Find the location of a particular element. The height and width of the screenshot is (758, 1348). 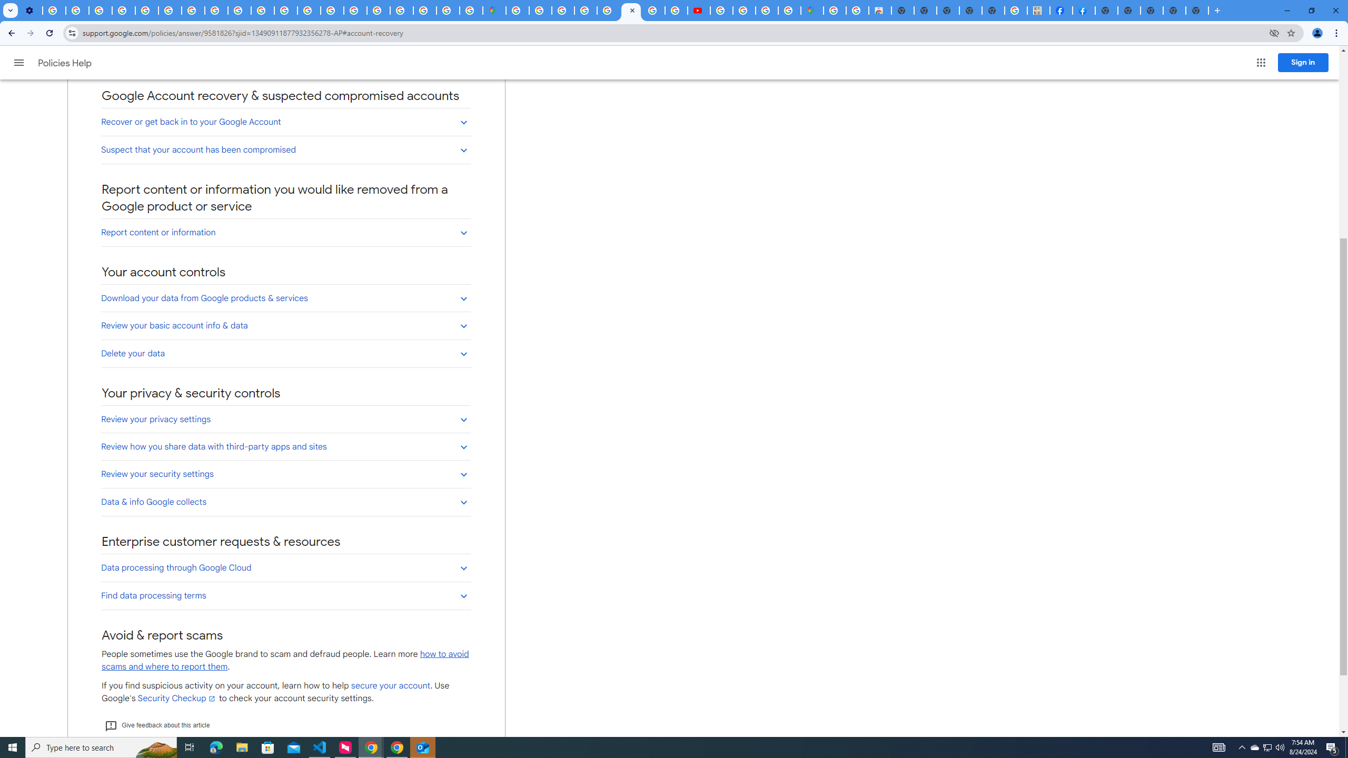

Miley Cyrus | Facebook is located at coordinates (1060, 11).